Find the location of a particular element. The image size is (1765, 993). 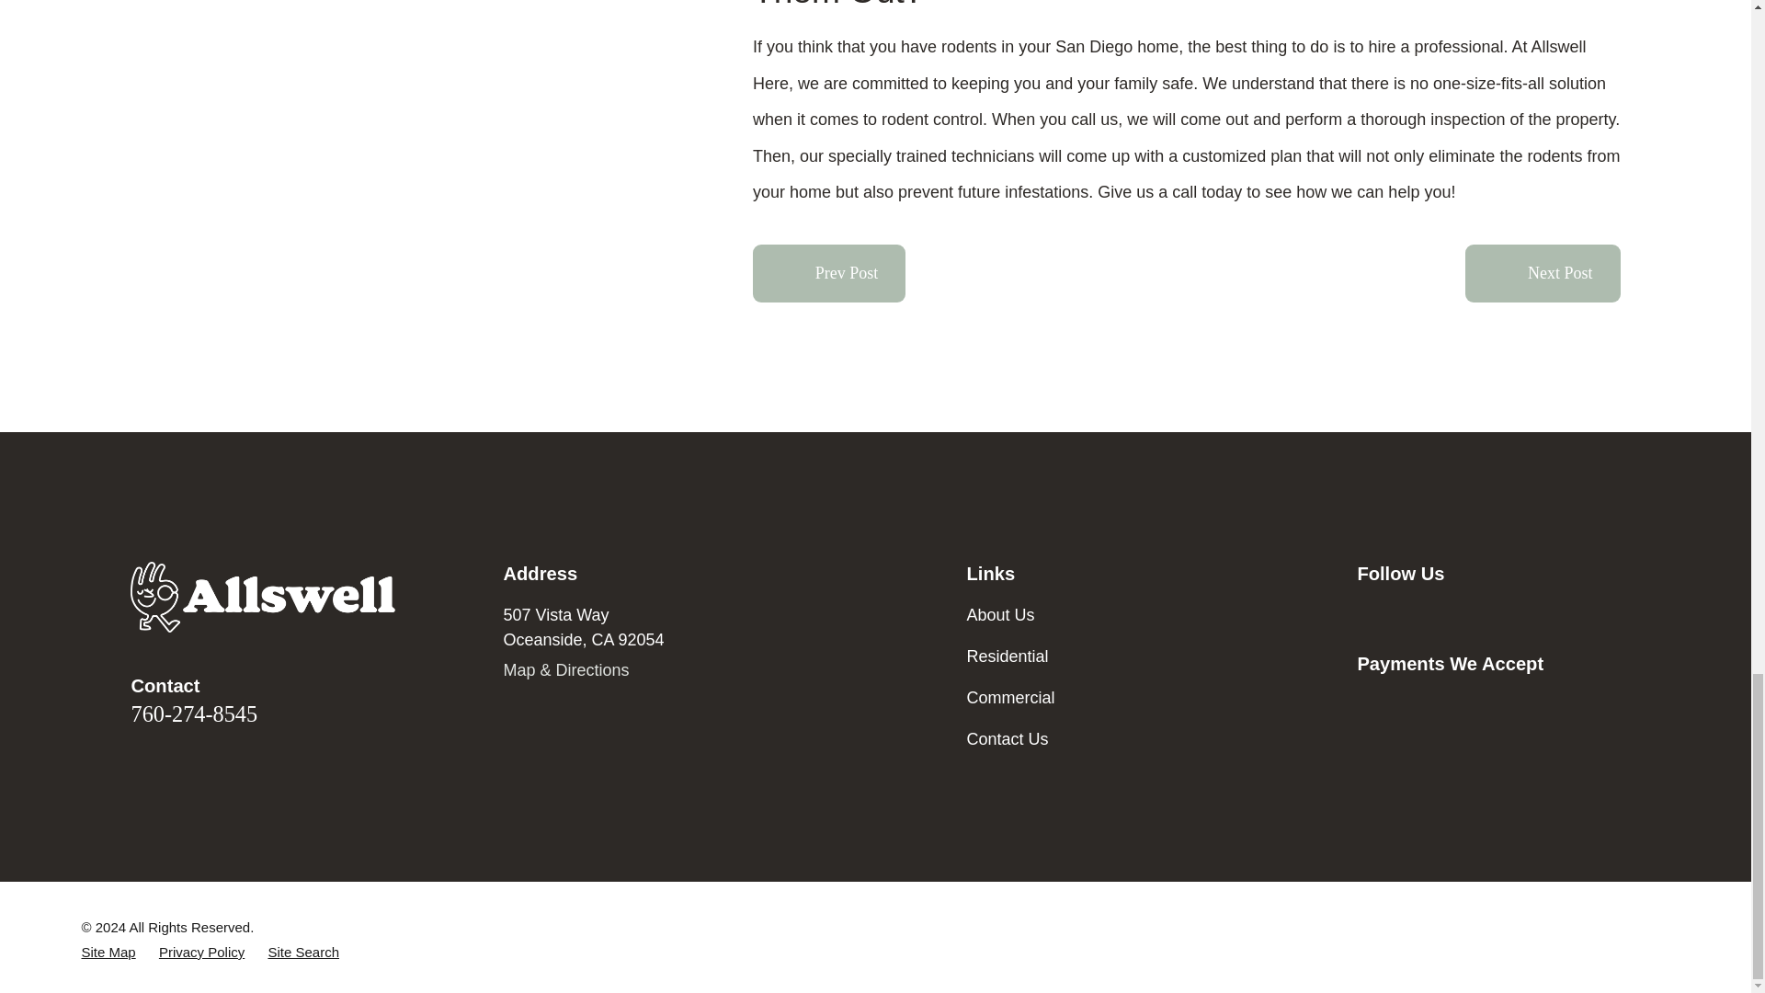

Visa is located at coordinates (1368, 704).